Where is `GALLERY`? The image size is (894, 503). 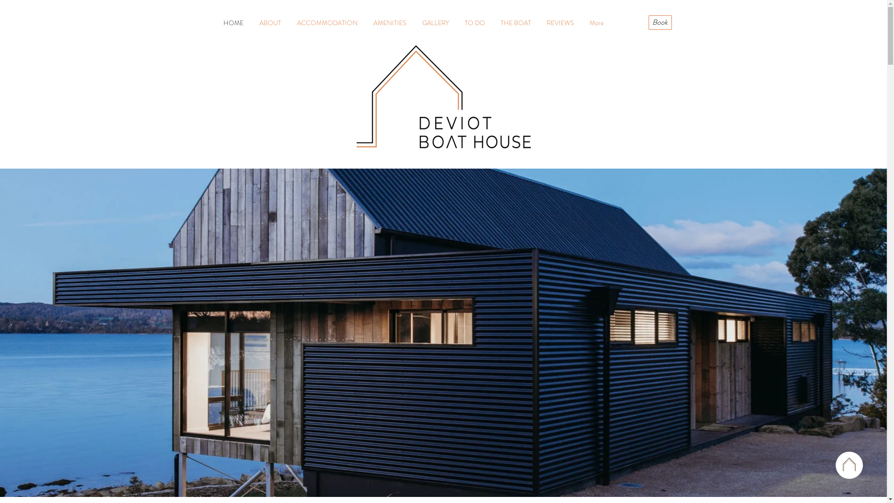 GALLERY is located at coordinates (436, 23).